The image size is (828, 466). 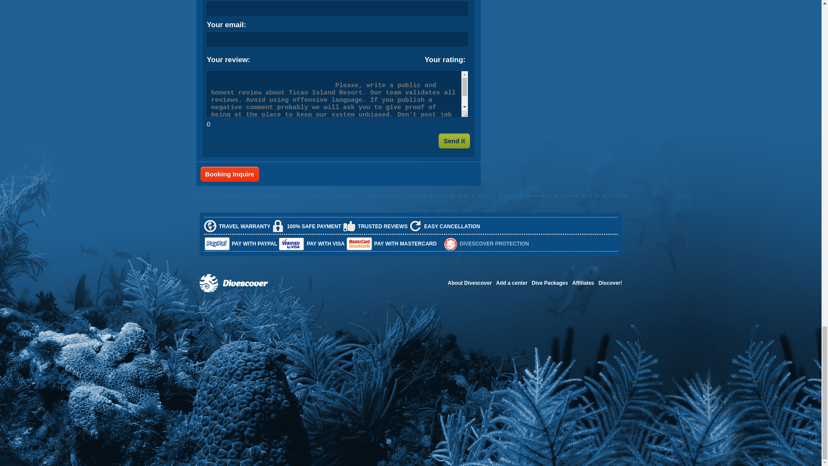 What do you see at coordinates (611, 283) in the screenshot?
I see `Discover!` at bounding box center [611, 283].